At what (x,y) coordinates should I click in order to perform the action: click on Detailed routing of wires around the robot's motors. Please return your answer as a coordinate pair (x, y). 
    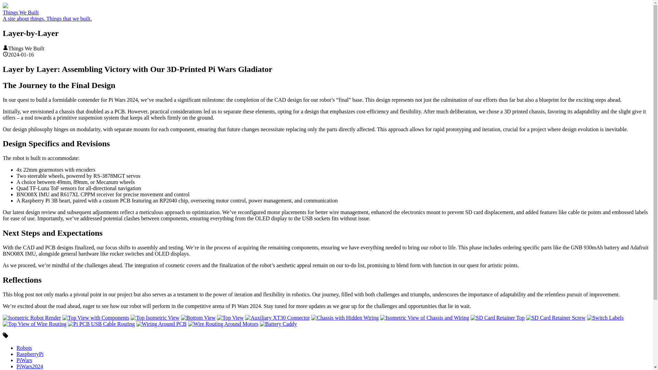
    Looking at the image, I should click on (223, 324).